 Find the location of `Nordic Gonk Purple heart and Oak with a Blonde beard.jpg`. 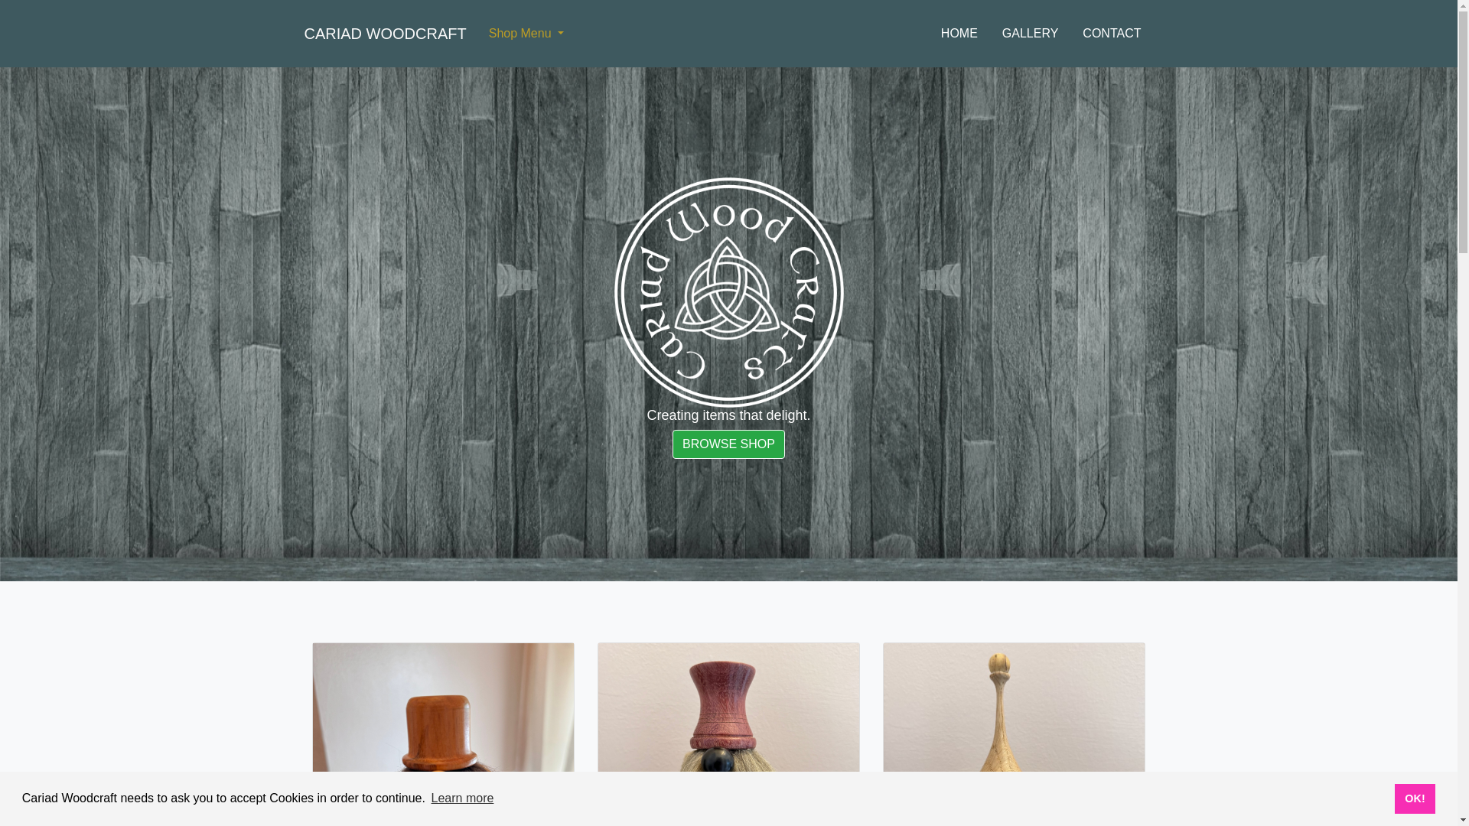

Nordic Gonk Purple heart and Oak with a Blonde beard.jpg is located at coordinates (728, 734).